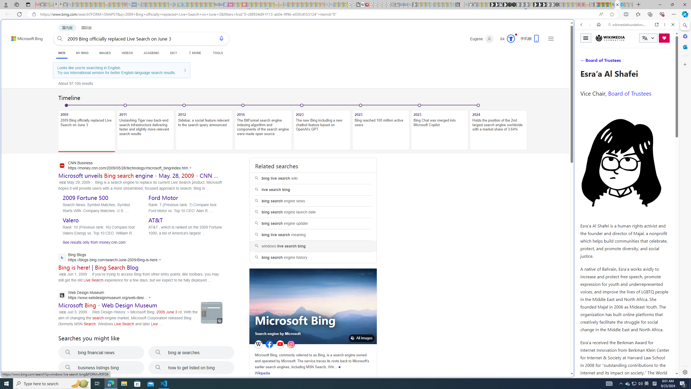 The image size is (691, 389). What do you see at coordinates (218, 53) in the screenshot?
I see `TOOLS` at bounding box center [218, 53].